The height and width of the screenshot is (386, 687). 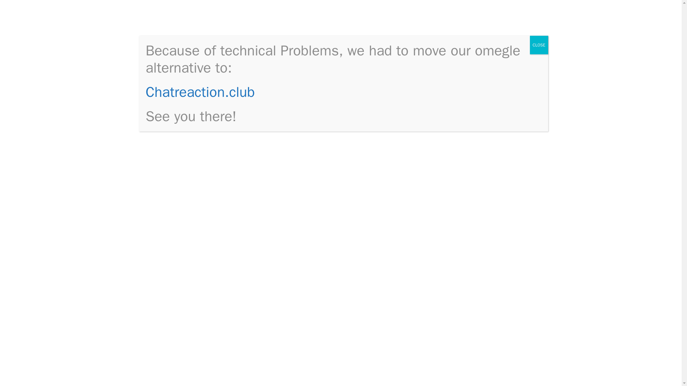 What do you see at coordinates (482, 134) in the screenshot?
I see `Chat with hot women` at bounding box center [482, 134].